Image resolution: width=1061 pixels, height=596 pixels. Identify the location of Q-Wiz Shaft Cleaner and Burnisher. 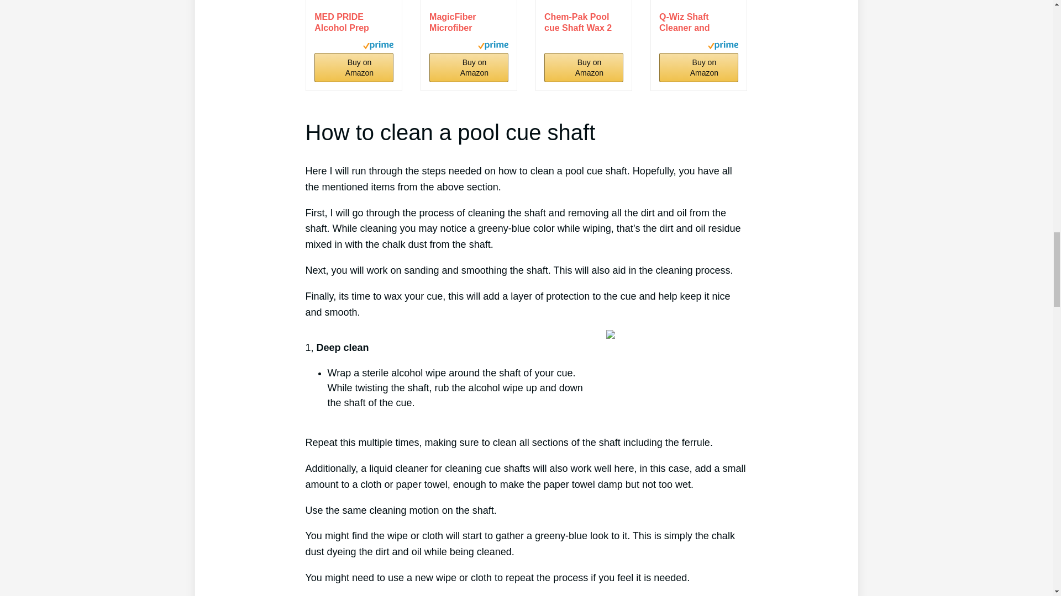
(698, 3).